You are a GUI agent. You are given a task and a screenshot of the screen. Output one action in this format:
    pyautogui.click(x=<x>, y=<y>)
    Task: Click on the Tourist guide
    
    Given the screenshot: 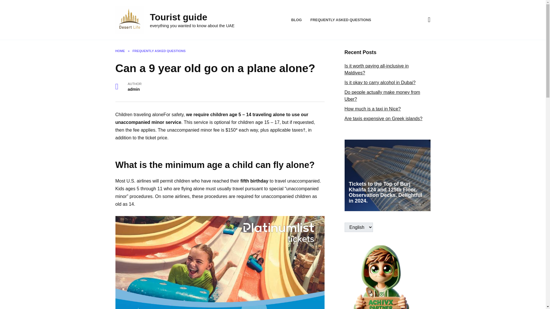 What is the action you would take?
    pyautogui.click(x=178, y=17)
    